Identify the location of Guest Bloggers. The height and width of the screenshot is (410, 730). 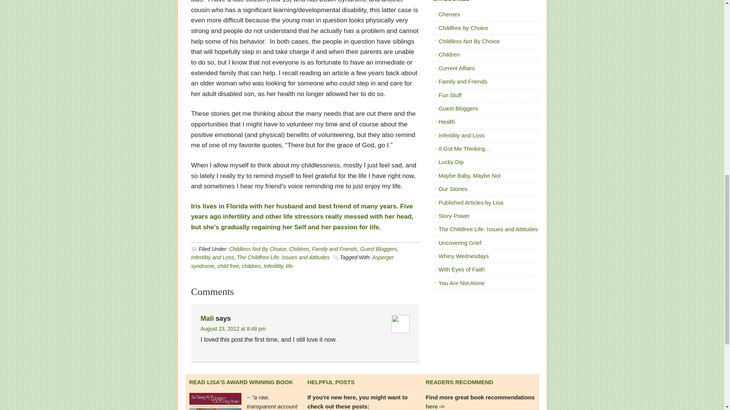
(458, 108).